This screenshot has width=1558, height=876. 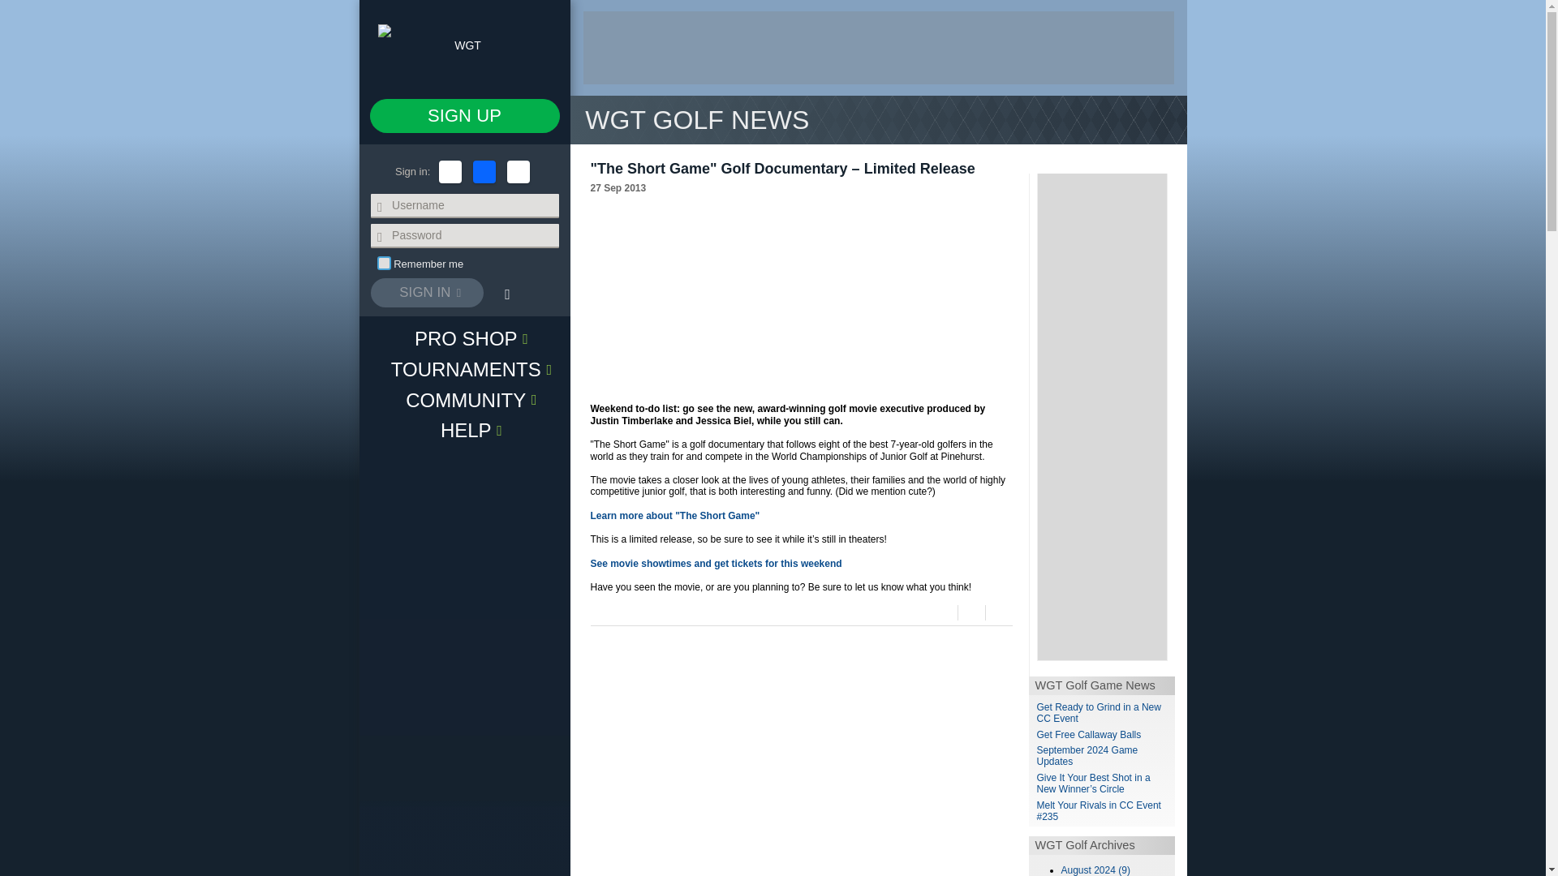 I want to click on Sign in with Google, so click(x=518, y=171).